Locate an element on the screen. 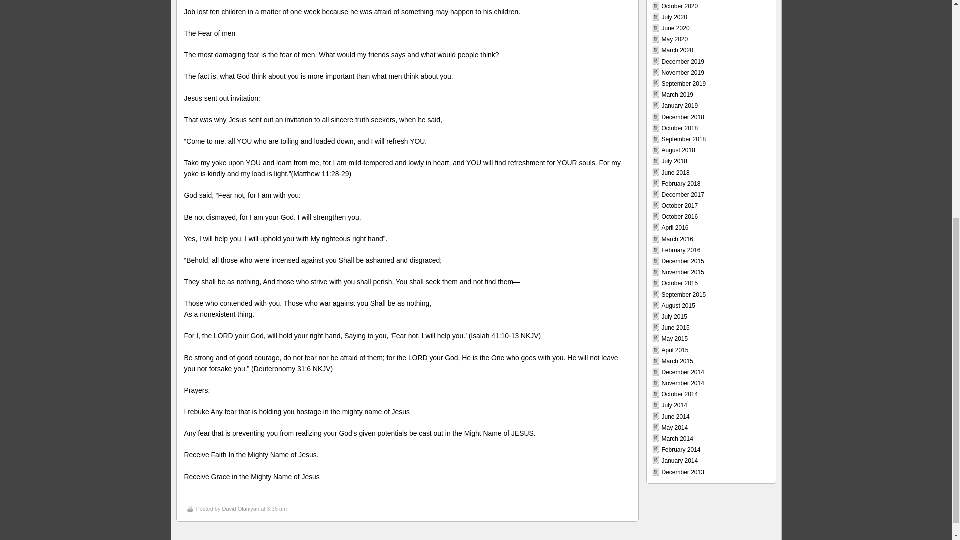 The image size is (960, 540). March 2020 is located at coordinates (677, 50).